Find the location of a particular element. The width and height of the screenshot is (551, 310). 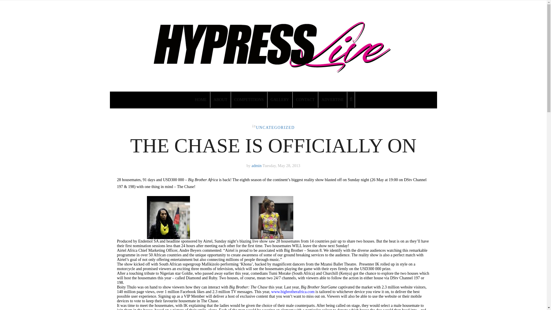

ABOUT is located at coordinates (220, 99).